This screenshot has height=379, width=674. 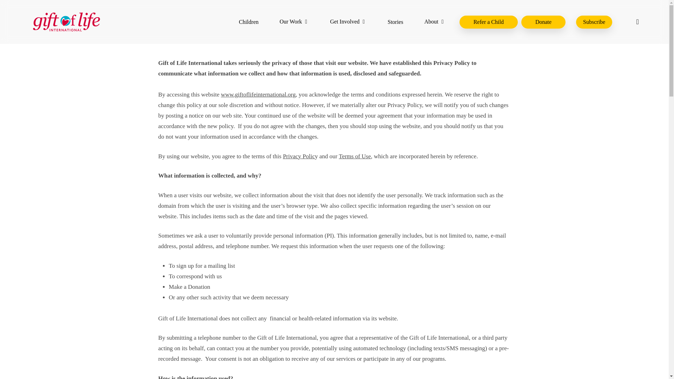 I want to click on Our Work, so click(x=294, y=22).